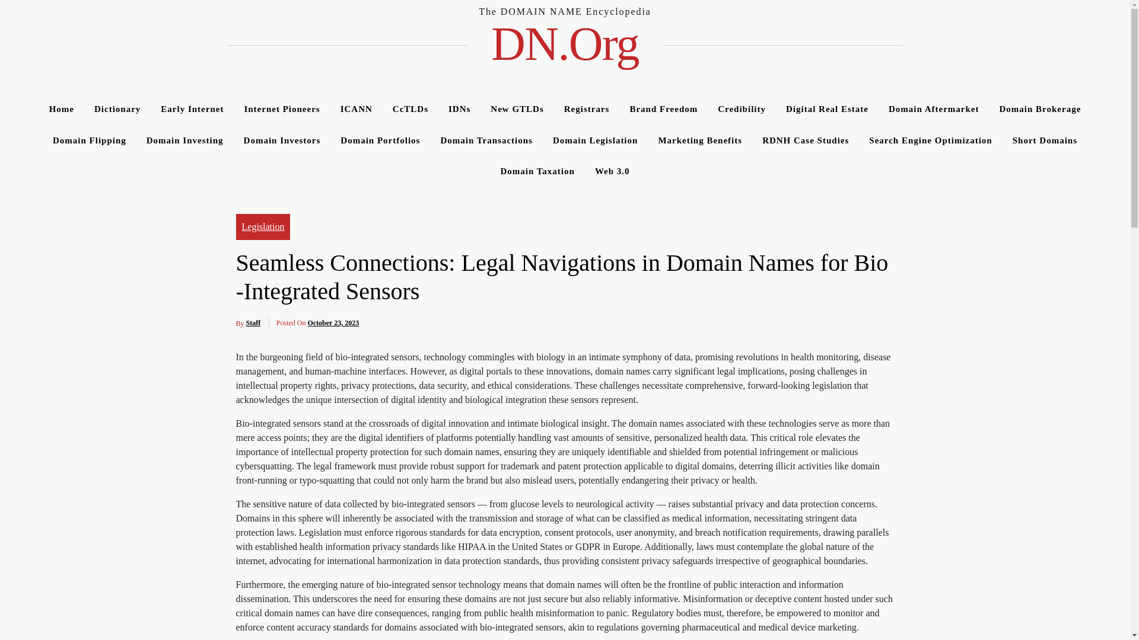 This screenshot has height=640, width=1139. Describe the element at coordinates (117, 109) in the screenshot. I see `Dictionary` at that location.